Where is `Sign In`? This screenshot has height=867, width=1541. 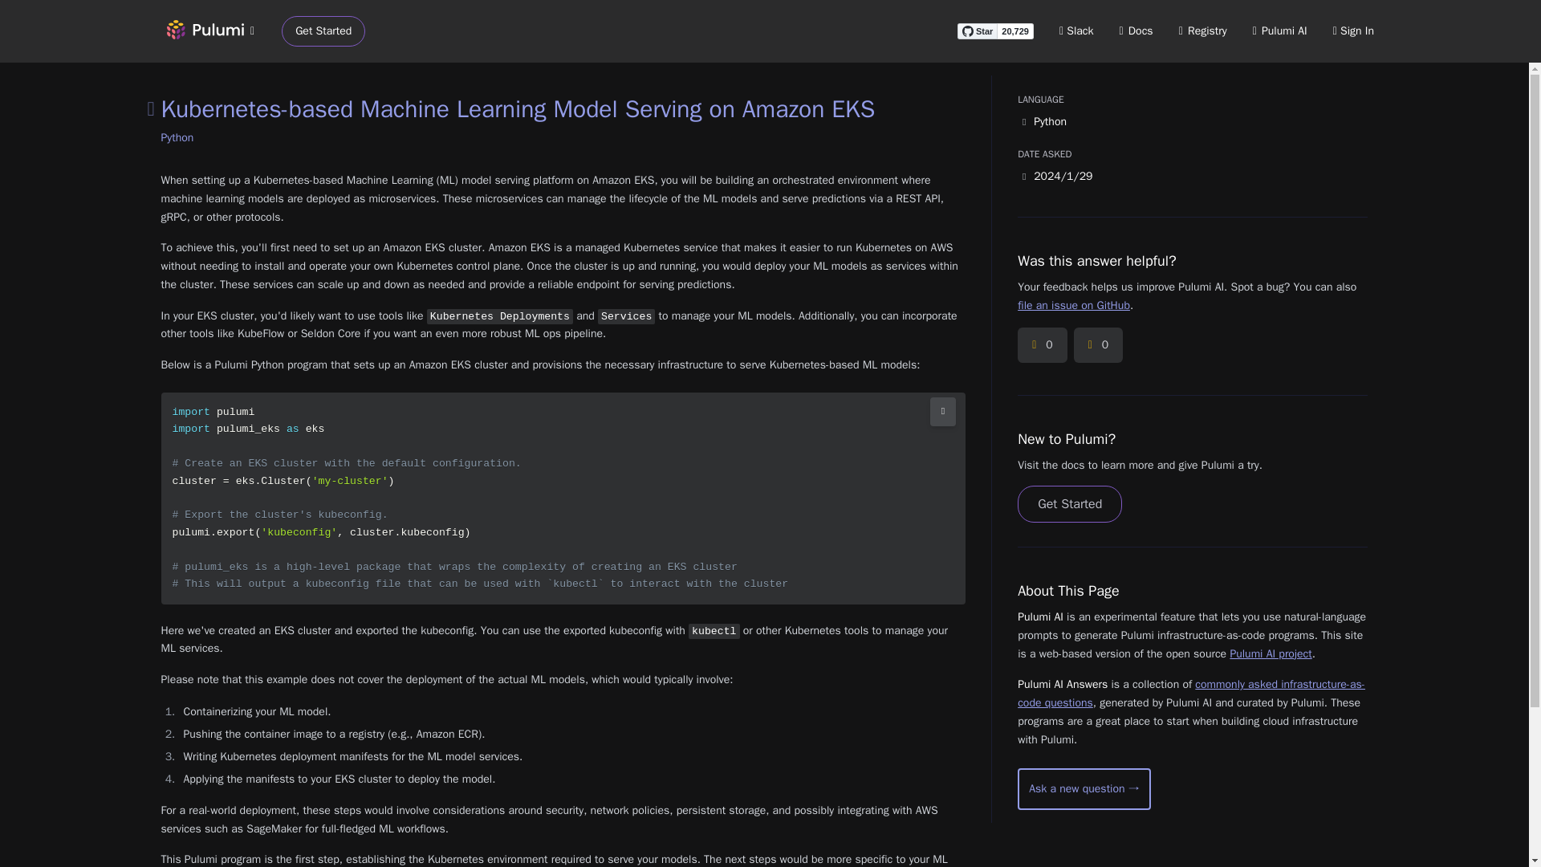
Sign In is located at coordinates (1353, 31).